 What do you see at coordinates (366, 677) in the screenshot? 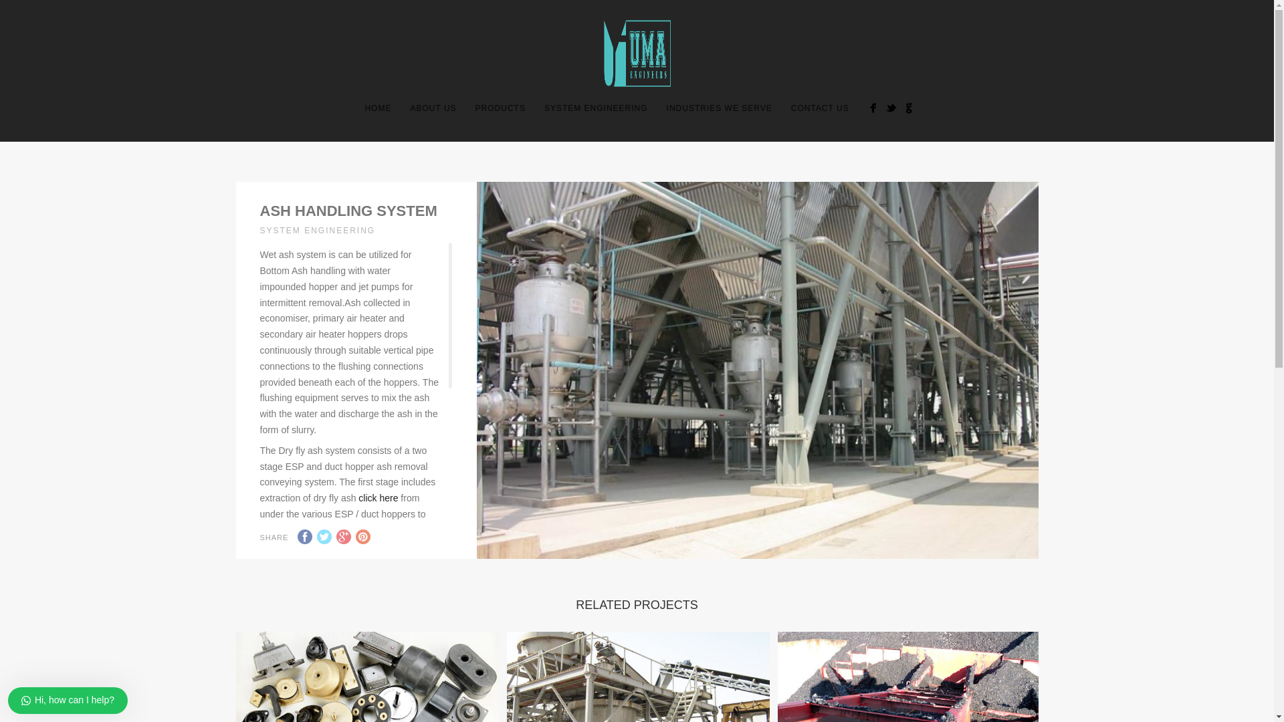
I see `Facebook` at bounding box center [366, 677].